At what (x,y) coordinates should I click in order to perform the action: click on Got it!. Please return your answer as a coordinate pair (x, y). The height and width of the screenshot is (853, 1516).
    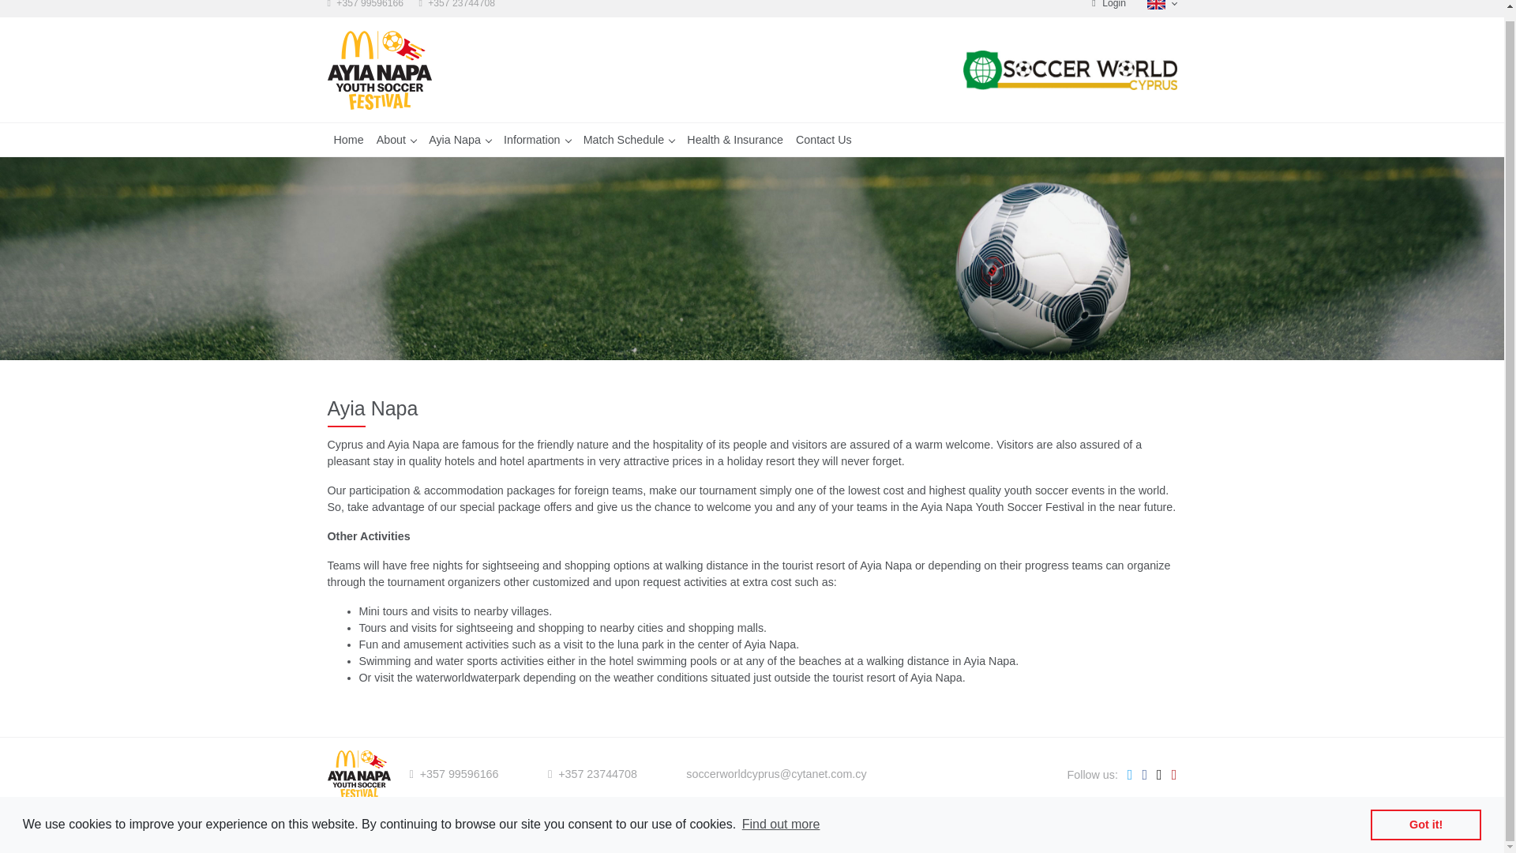
    Looking at the image, I should click on (1425, 814).